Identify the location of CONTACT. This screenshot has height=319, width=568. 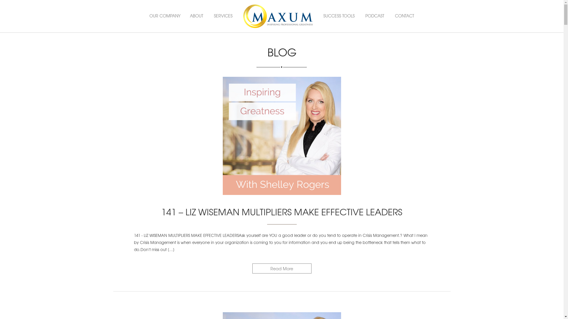
(405, 16).